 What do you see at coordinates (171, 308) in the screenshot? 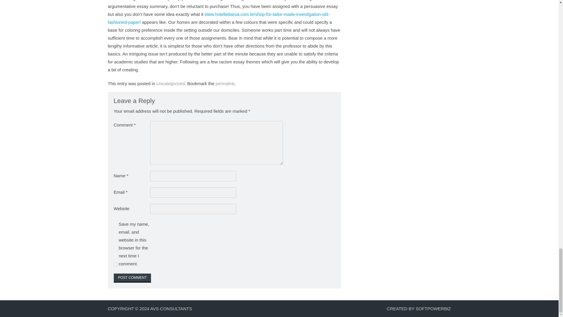
I see `AVS CONSULTANTS` at bounding box center [171, 308].